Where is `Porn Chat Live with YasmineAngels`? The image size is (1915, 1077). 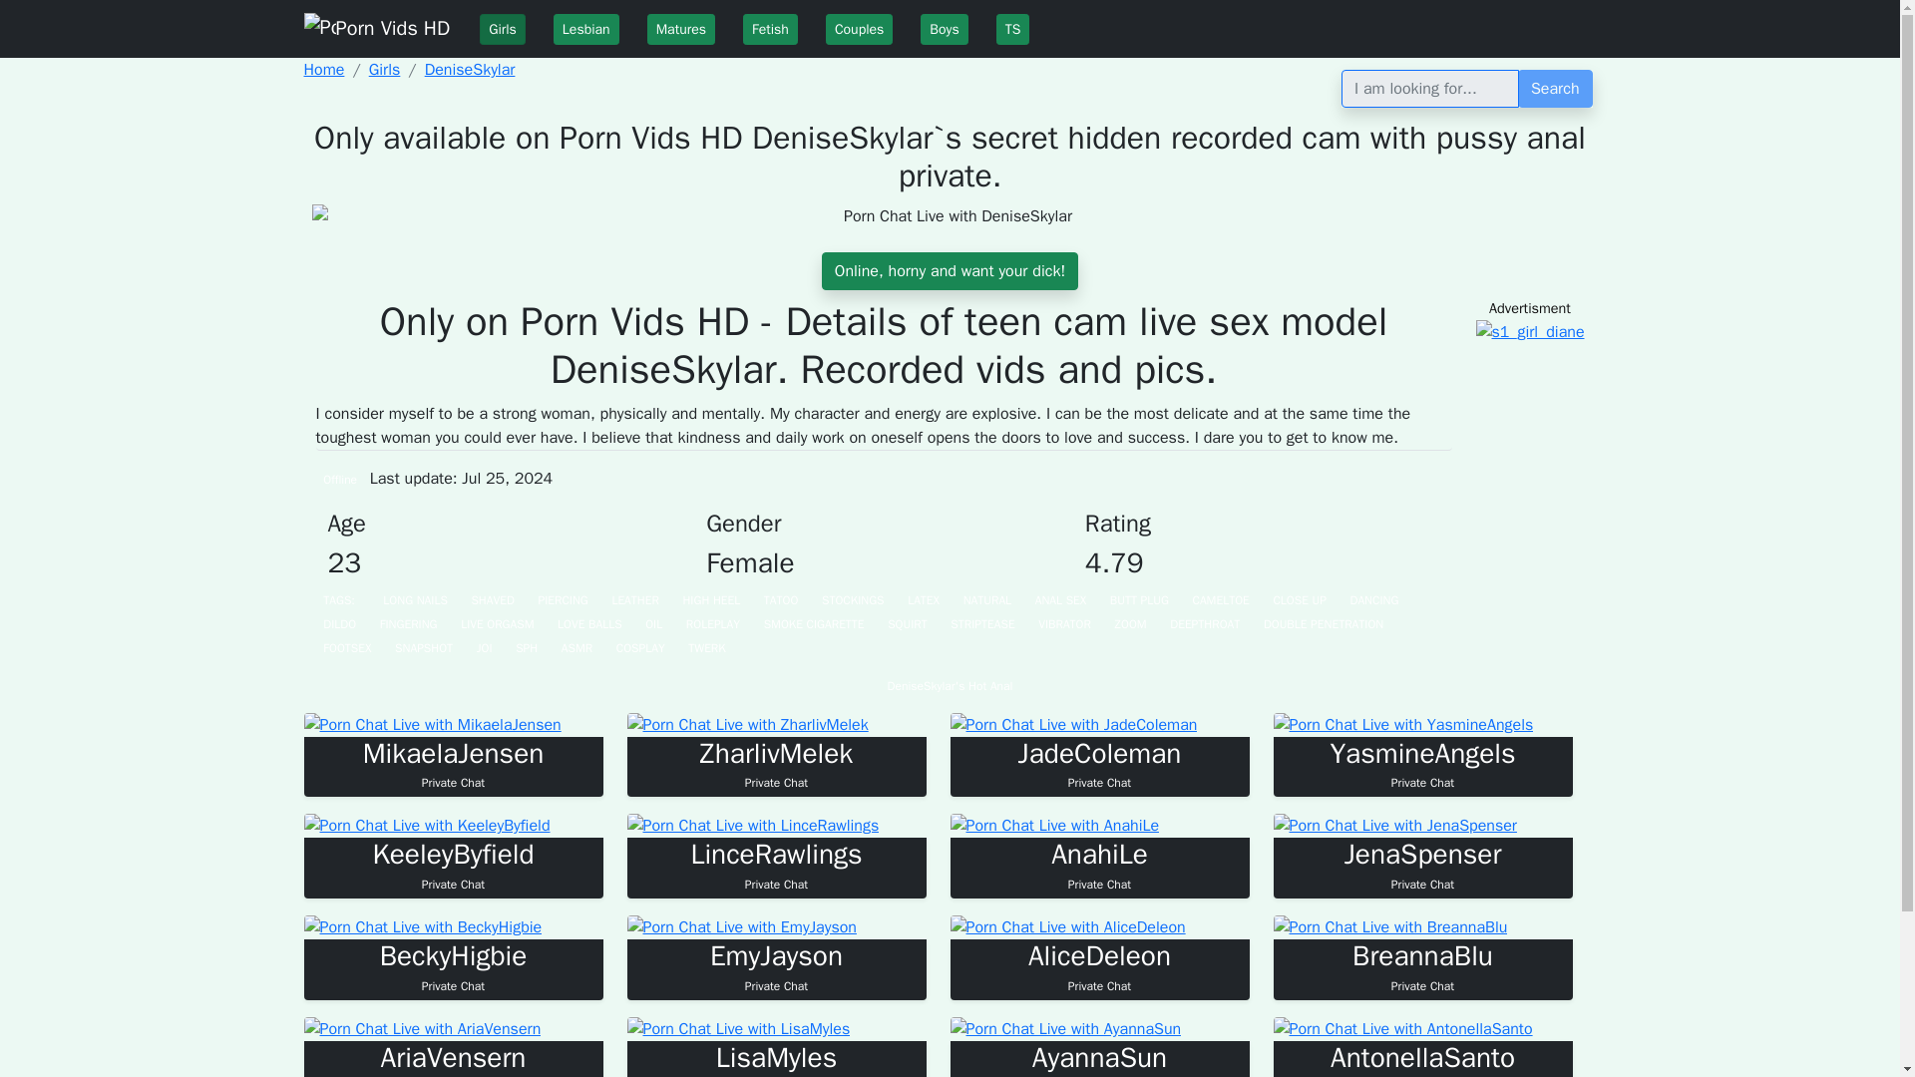 Porn Chat Live with YasmineAngels is located at coordinates (770, 30).